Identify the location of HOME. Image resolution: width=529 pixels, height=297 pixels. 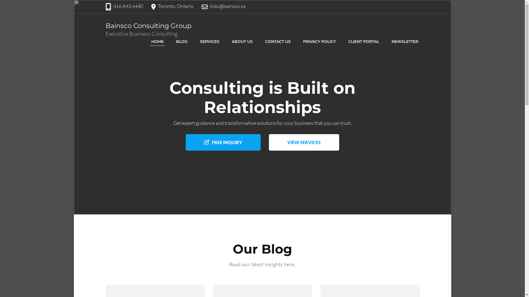
(158, 42).